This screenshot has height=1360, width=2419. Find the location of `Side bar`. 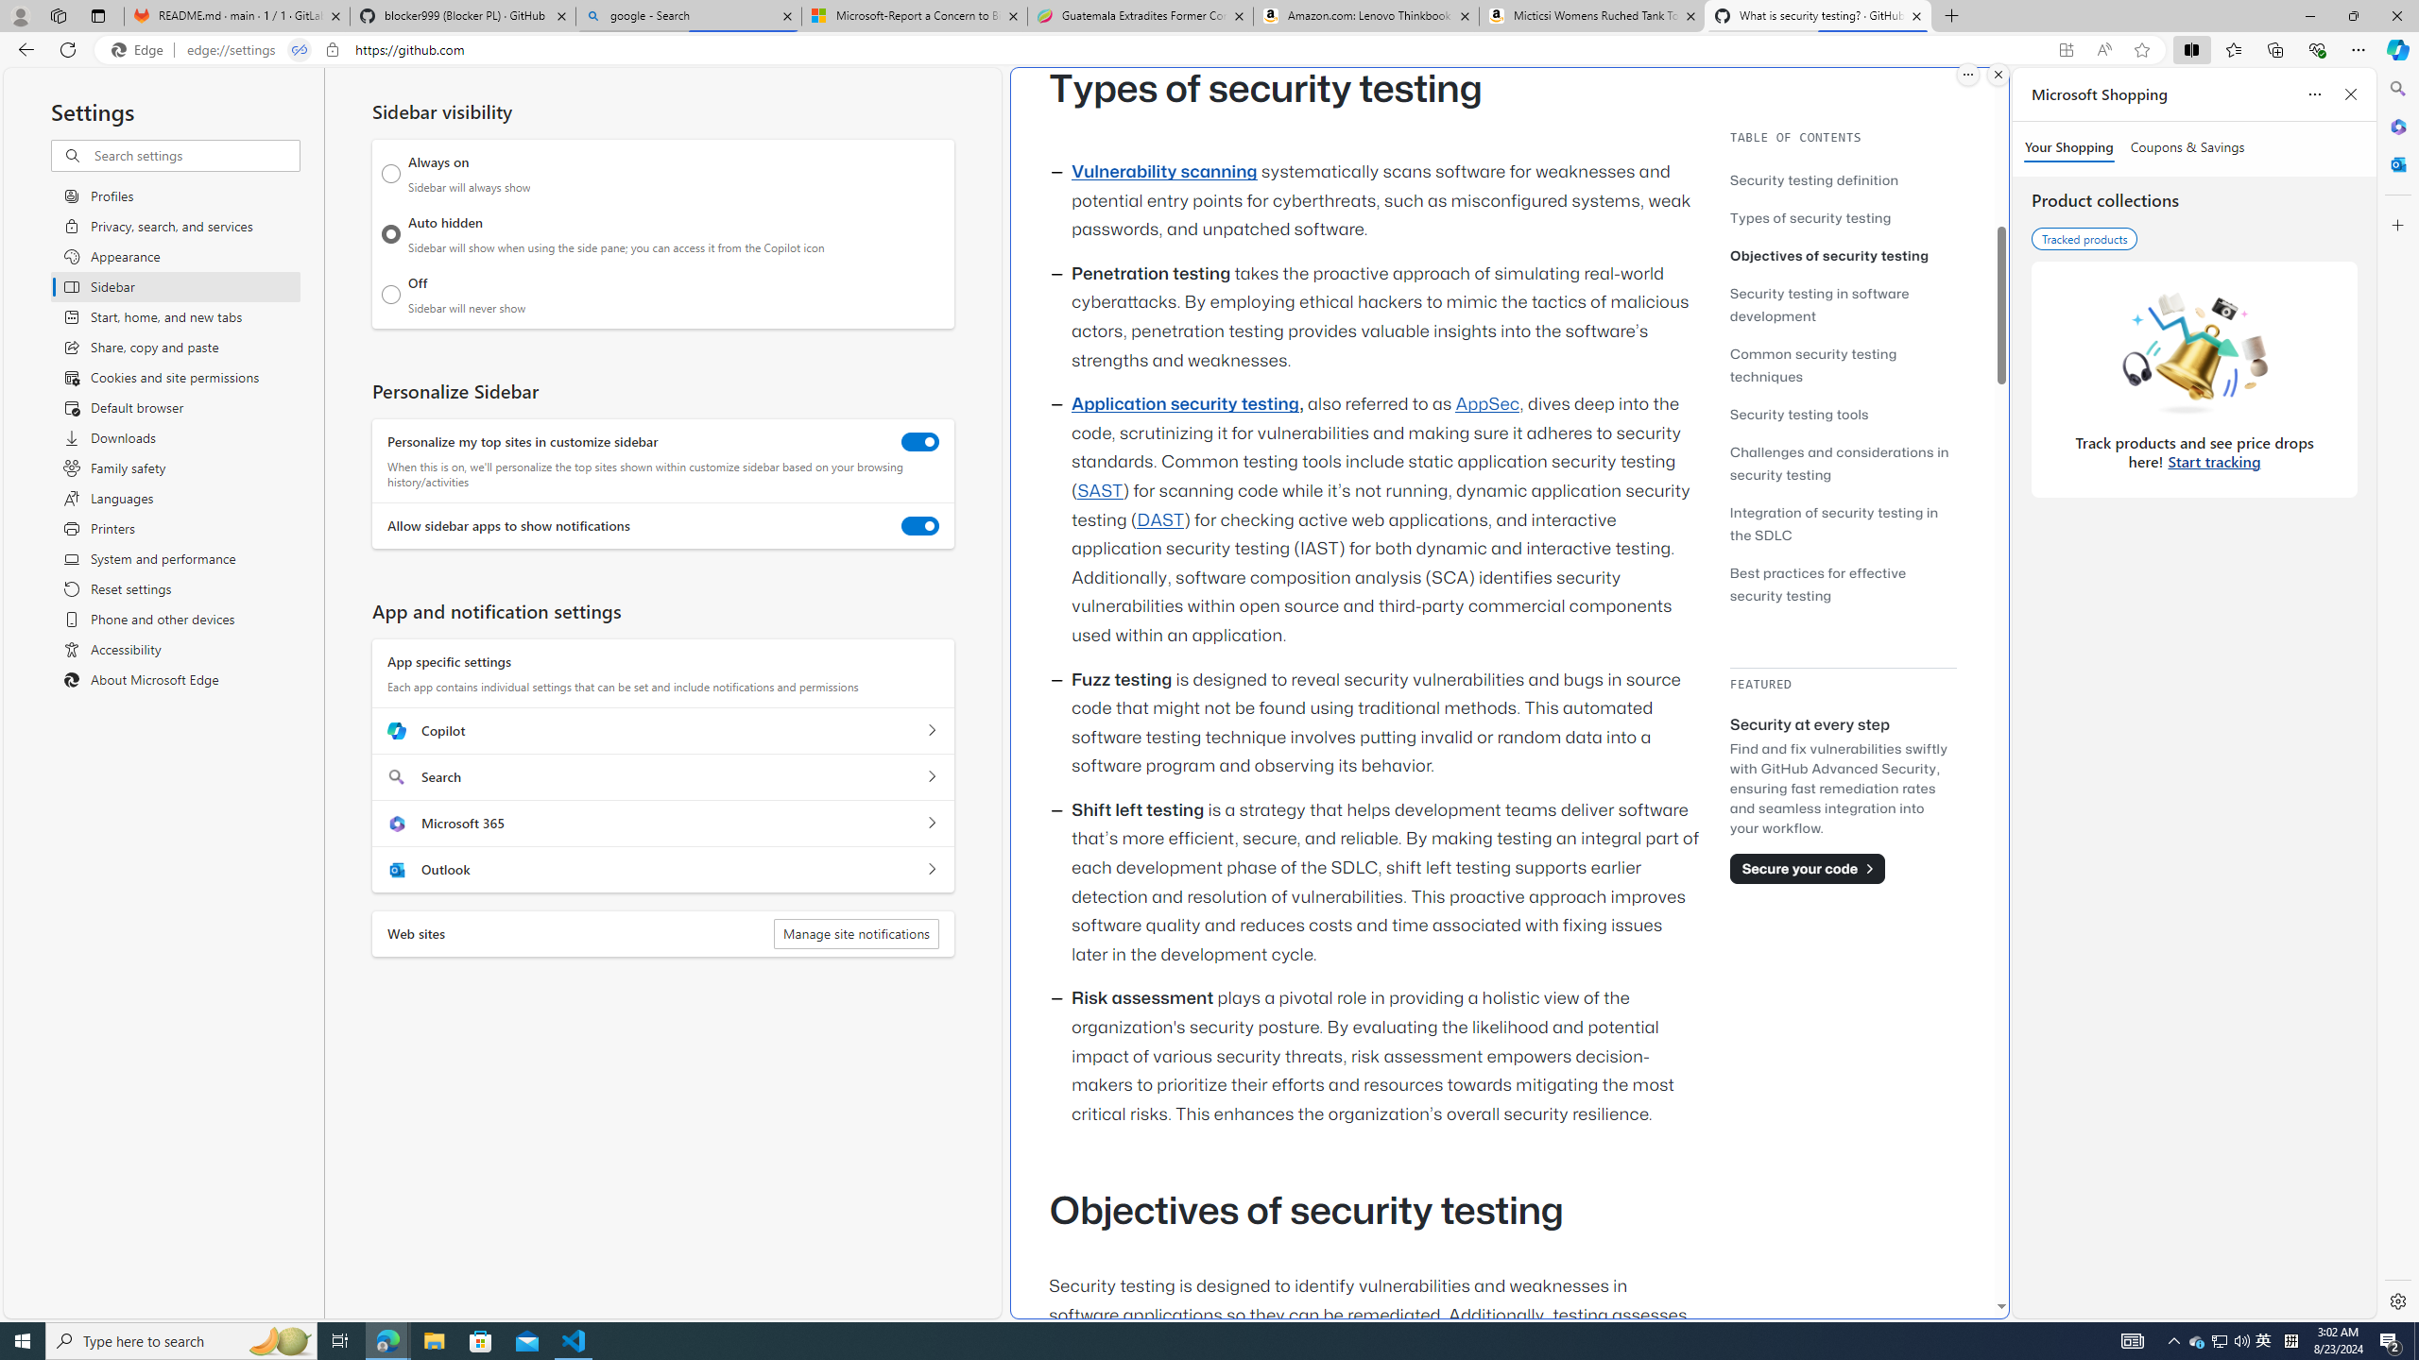

Side bar is located at coordinates (2398, 695).